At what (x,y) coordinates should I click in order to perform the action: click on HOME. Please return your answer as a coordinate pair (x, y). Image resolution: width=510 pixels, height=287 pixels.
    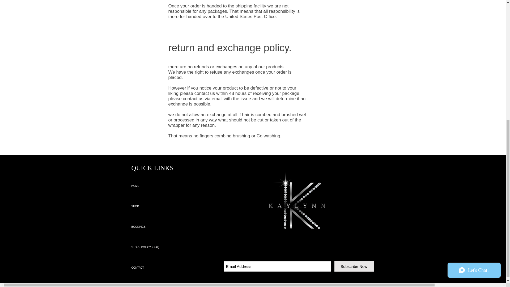
    Looking at the image, I should click on (174, 185).